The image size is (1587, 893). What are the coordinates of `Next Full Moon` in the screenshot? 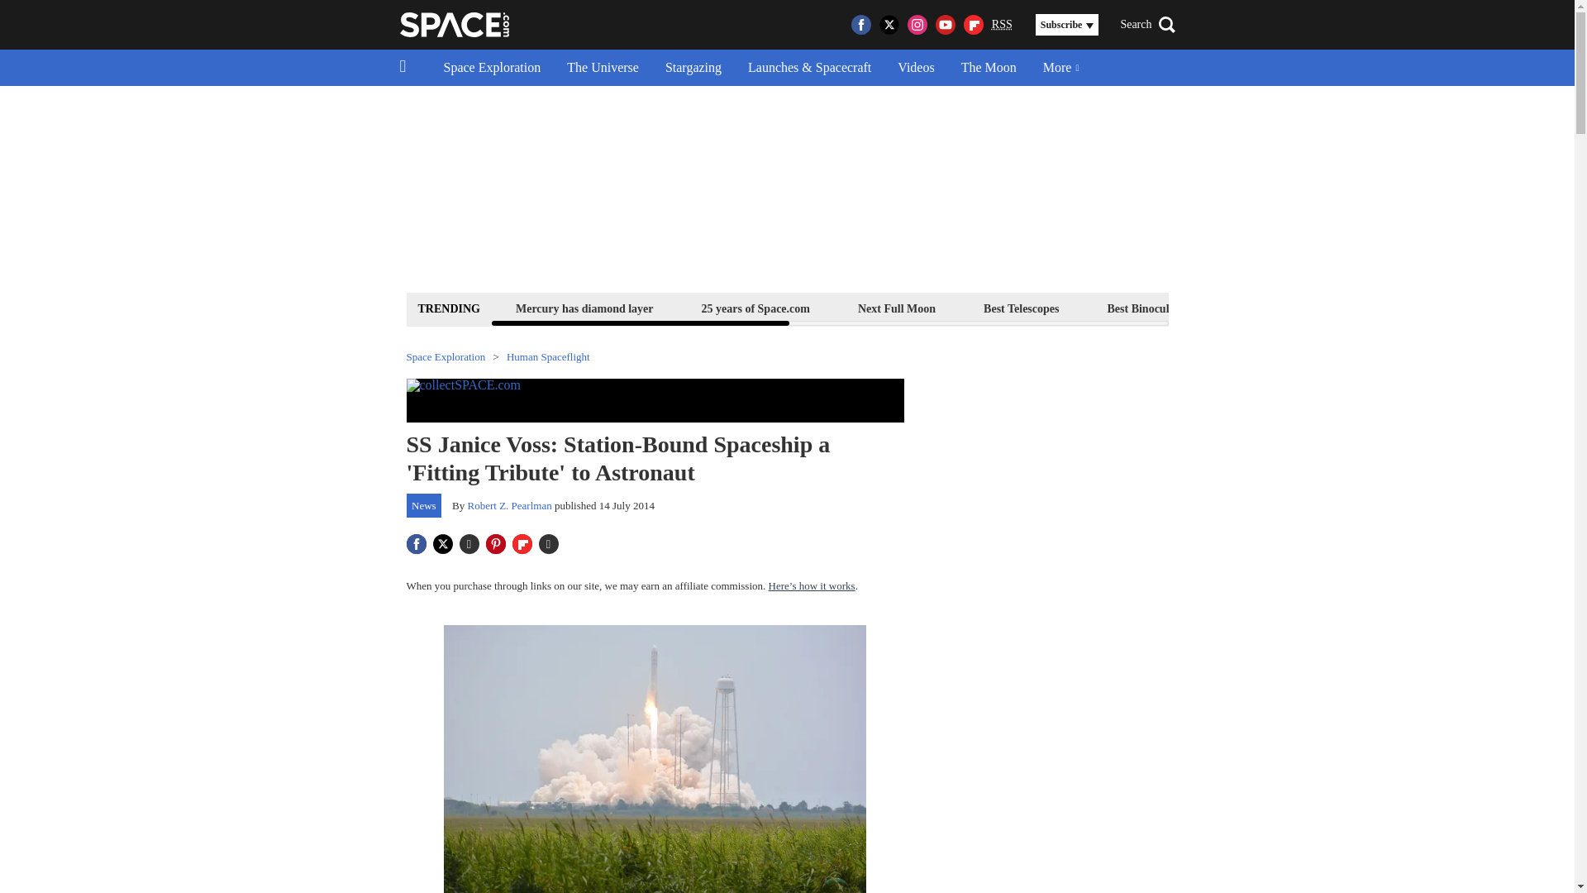 It's located at (896, 308).